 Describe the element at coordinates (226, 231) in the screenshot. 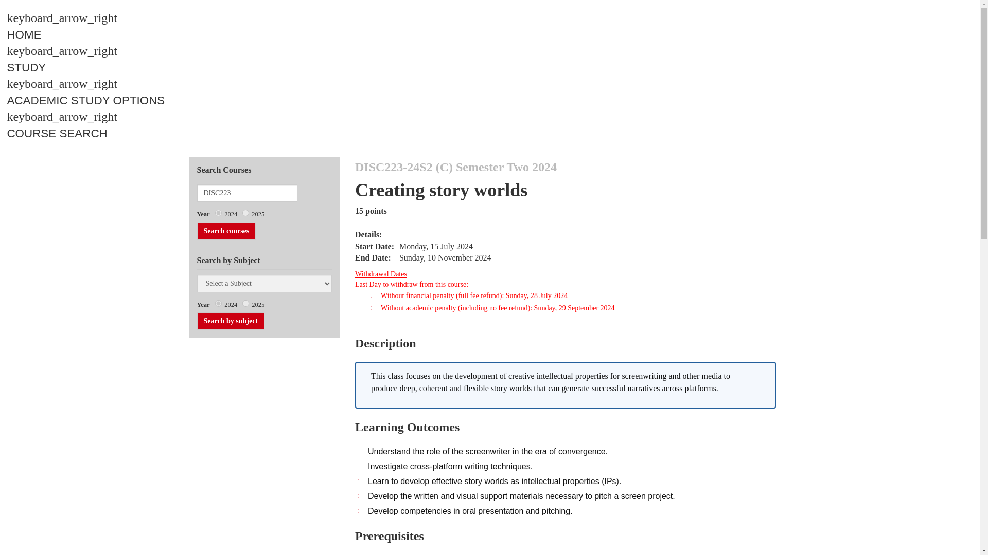

I see `Search courses` at that location.